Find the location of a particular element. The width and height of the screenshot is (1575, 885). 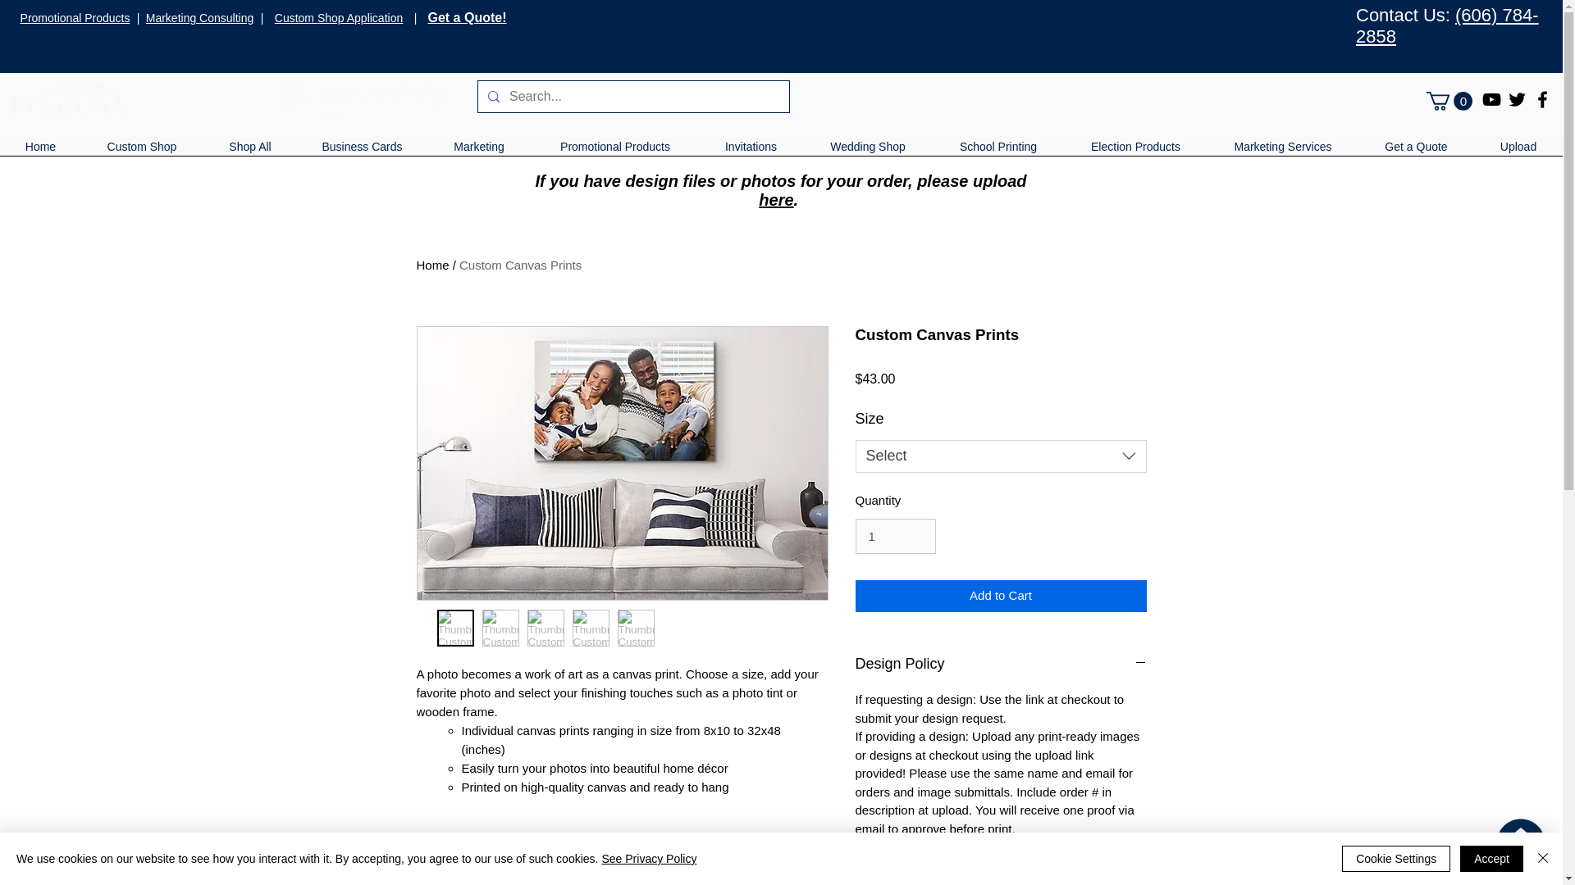

Shop All is located at coordinates (249, 152).